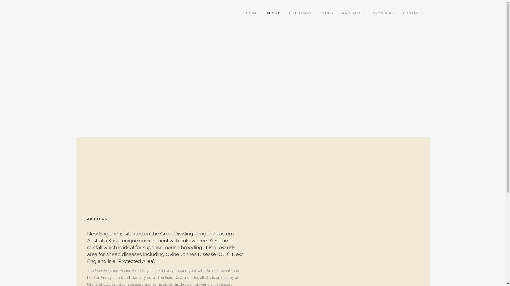 The height and width of the screenshot is (286, 510). I want to click on SPONSORS, so click(383, 13).